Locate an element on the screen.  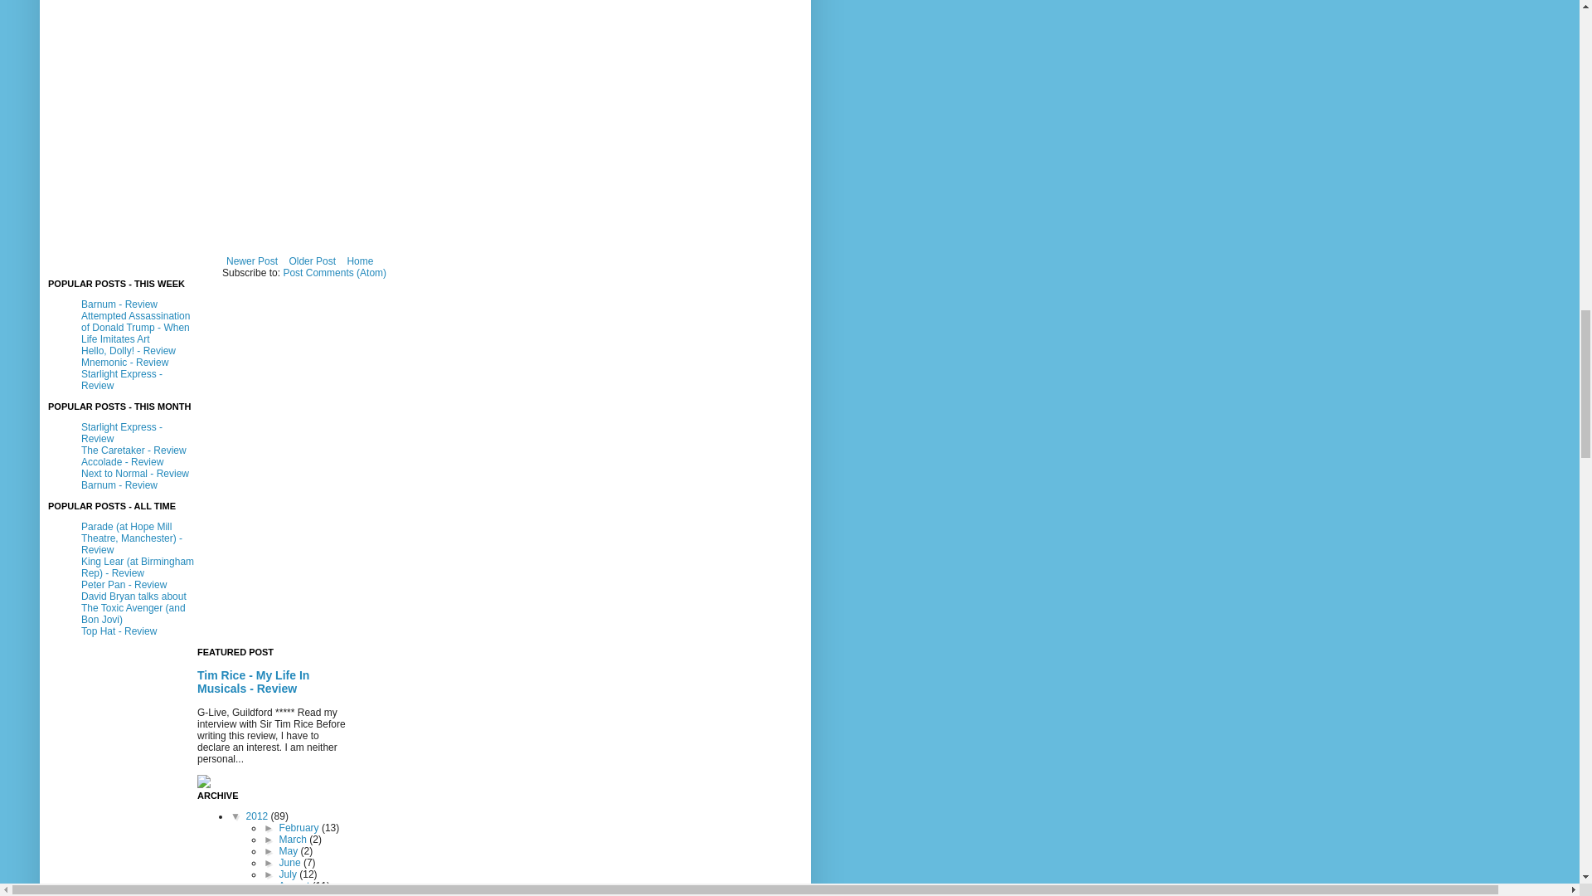
Home is located at coordinates (360, 261).